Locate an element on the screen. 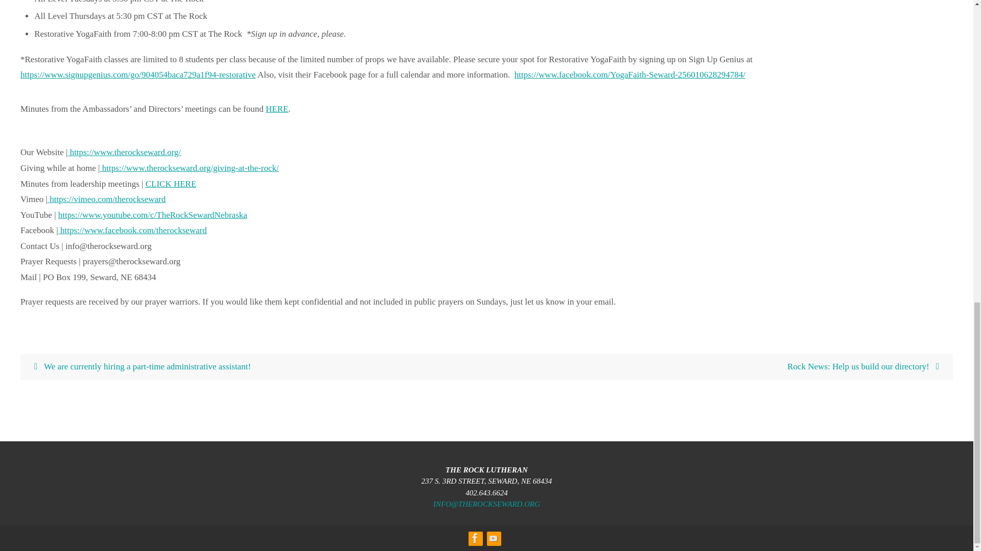  Facebook is located at coordinates (474, 538).